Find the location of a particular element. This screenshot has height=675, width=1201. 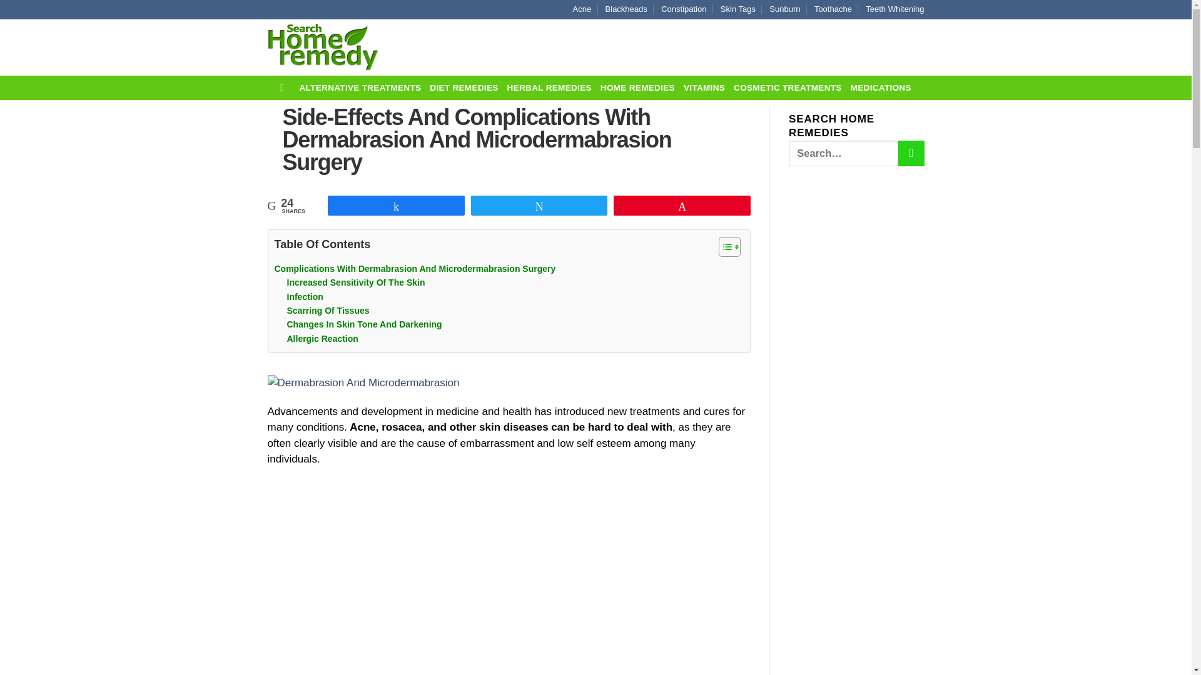

HERBAL REMEDIES is located at coordinates (549, 87).